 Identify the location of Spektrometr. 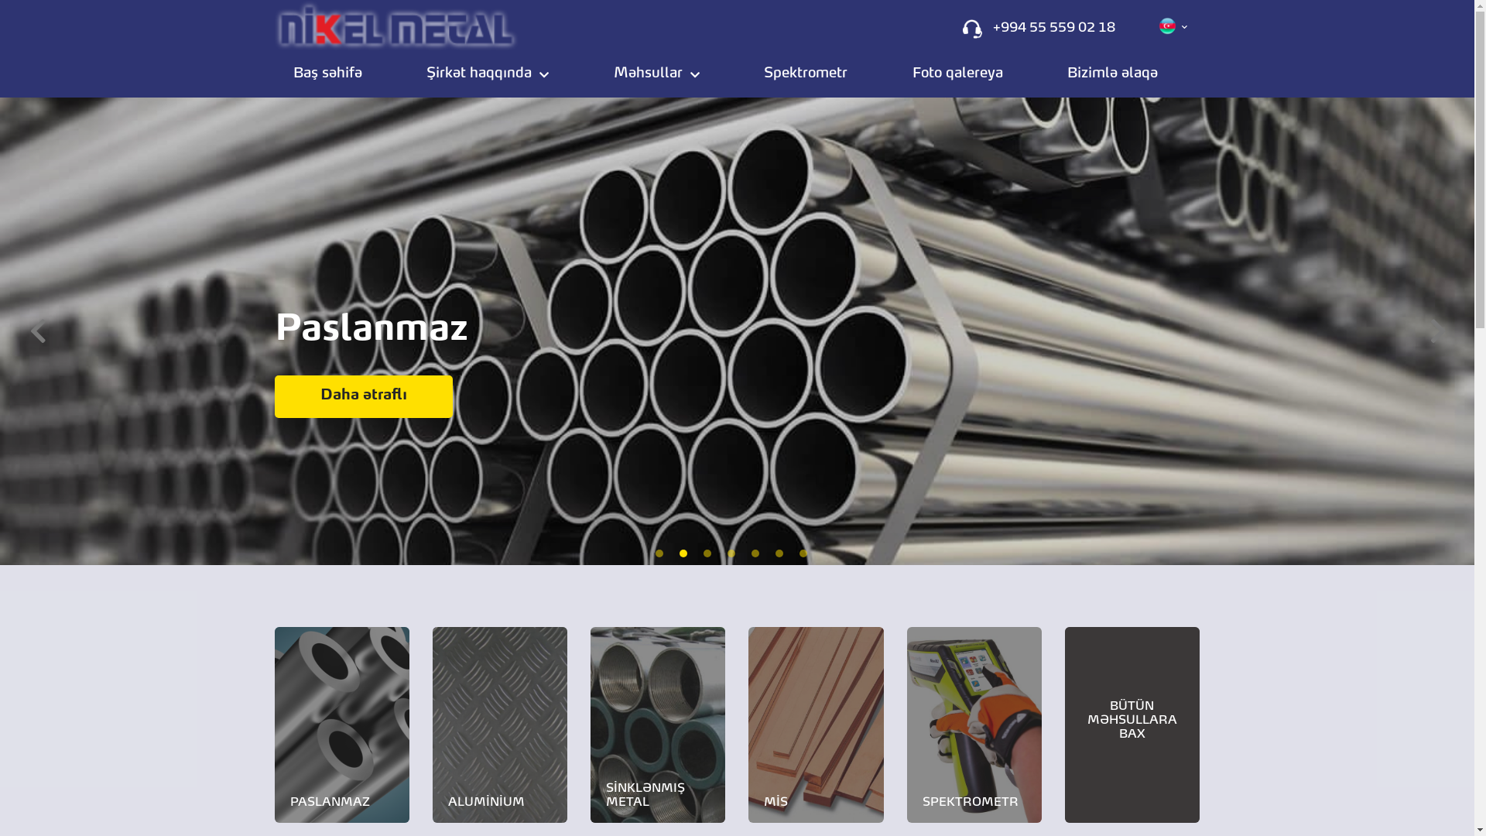
(806, 74).